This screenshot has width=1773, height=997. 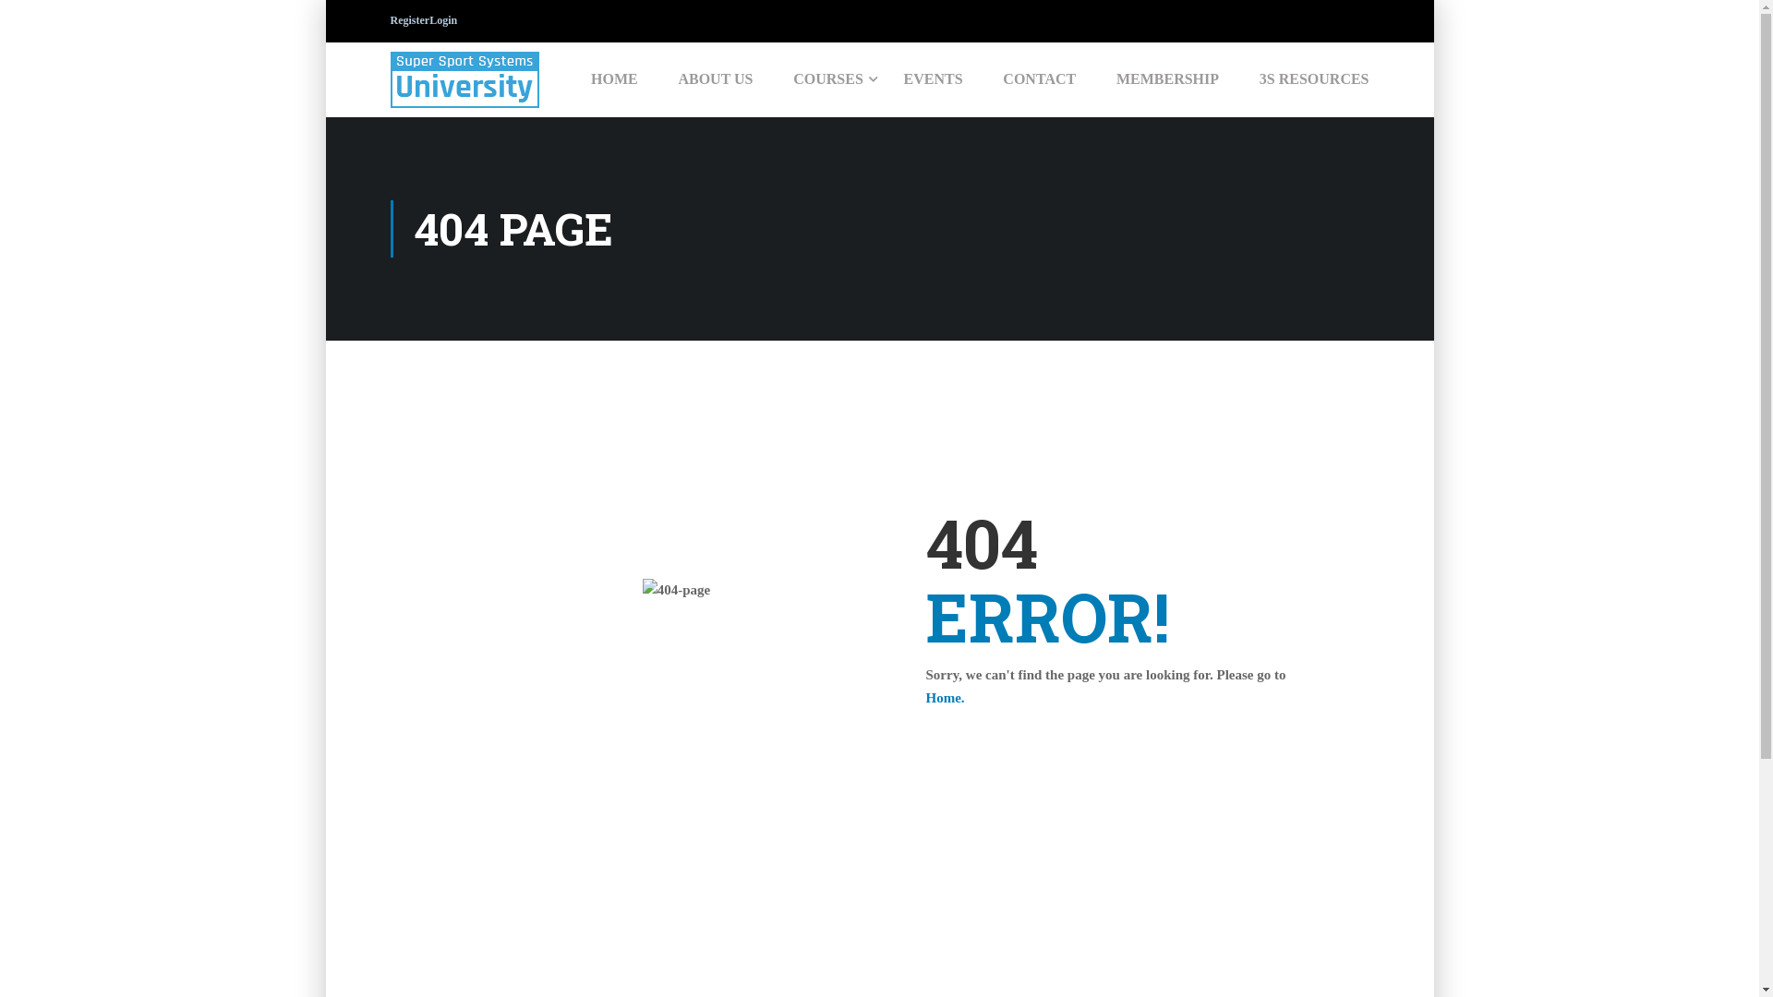 I want to click on HOME, so click(x=615, y=79).